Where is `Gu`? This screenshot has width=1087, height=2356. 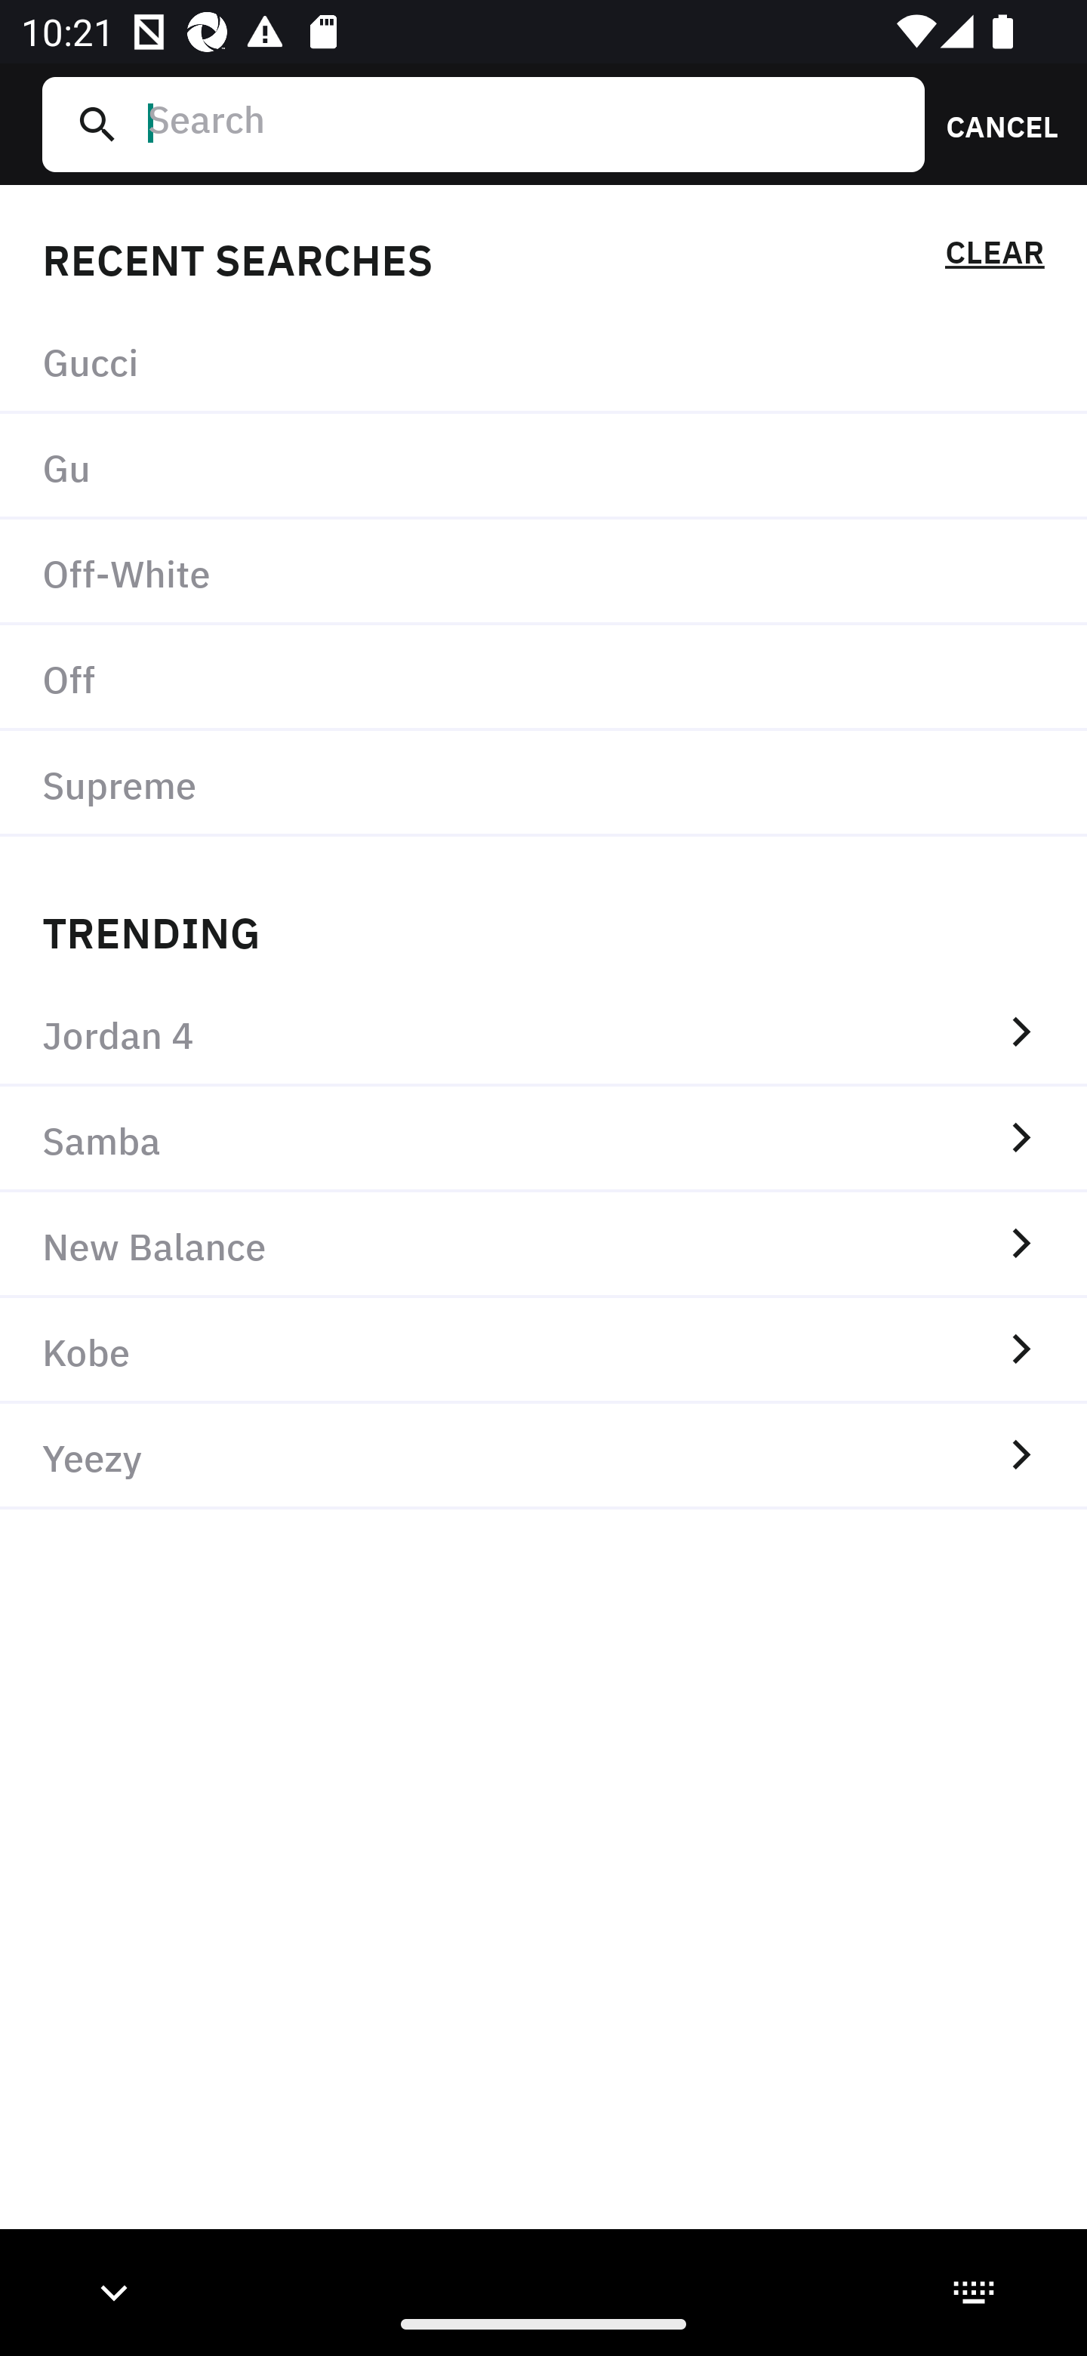
Gu is located at coordinates (543, 467).